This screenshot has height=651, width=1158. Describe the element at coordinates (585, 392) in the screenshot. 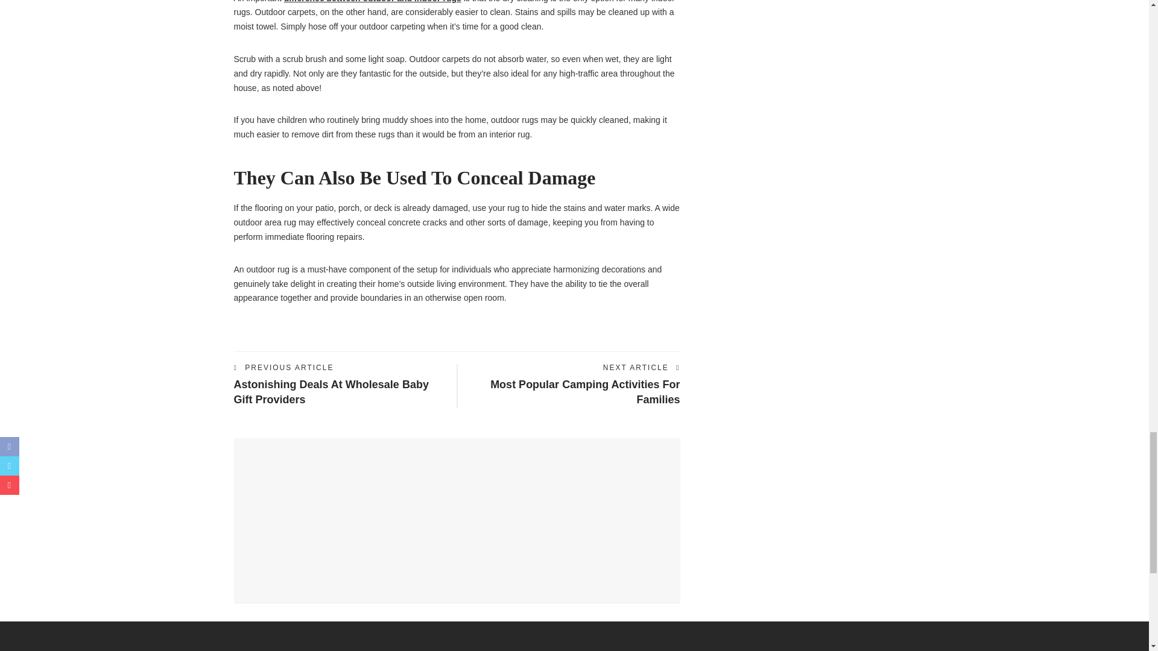

I see `Most Popular Camping Activities for Families` at that location.